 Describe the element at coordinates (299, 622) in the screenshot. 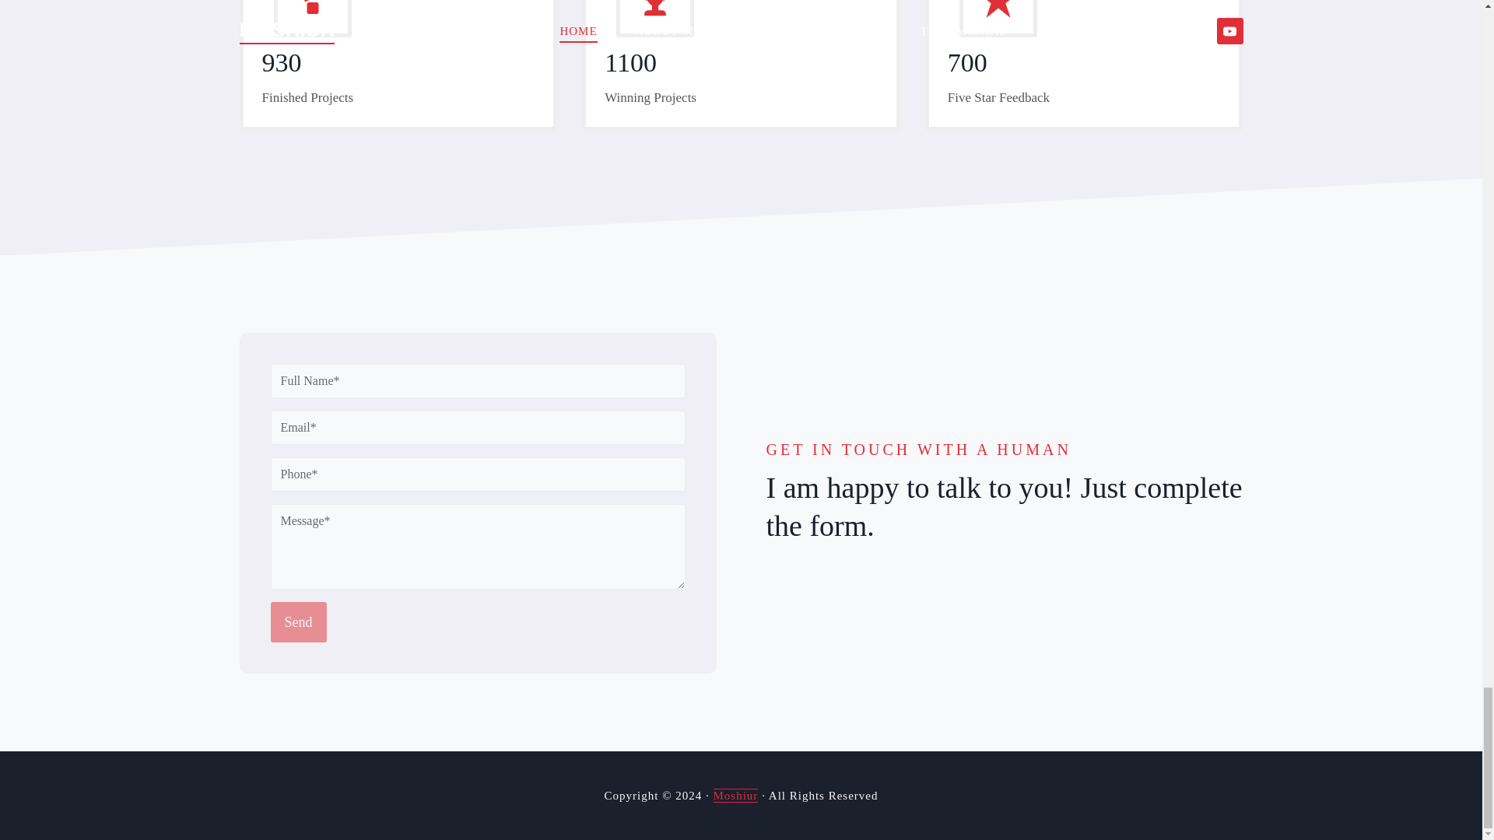

I see `Send` at that location.